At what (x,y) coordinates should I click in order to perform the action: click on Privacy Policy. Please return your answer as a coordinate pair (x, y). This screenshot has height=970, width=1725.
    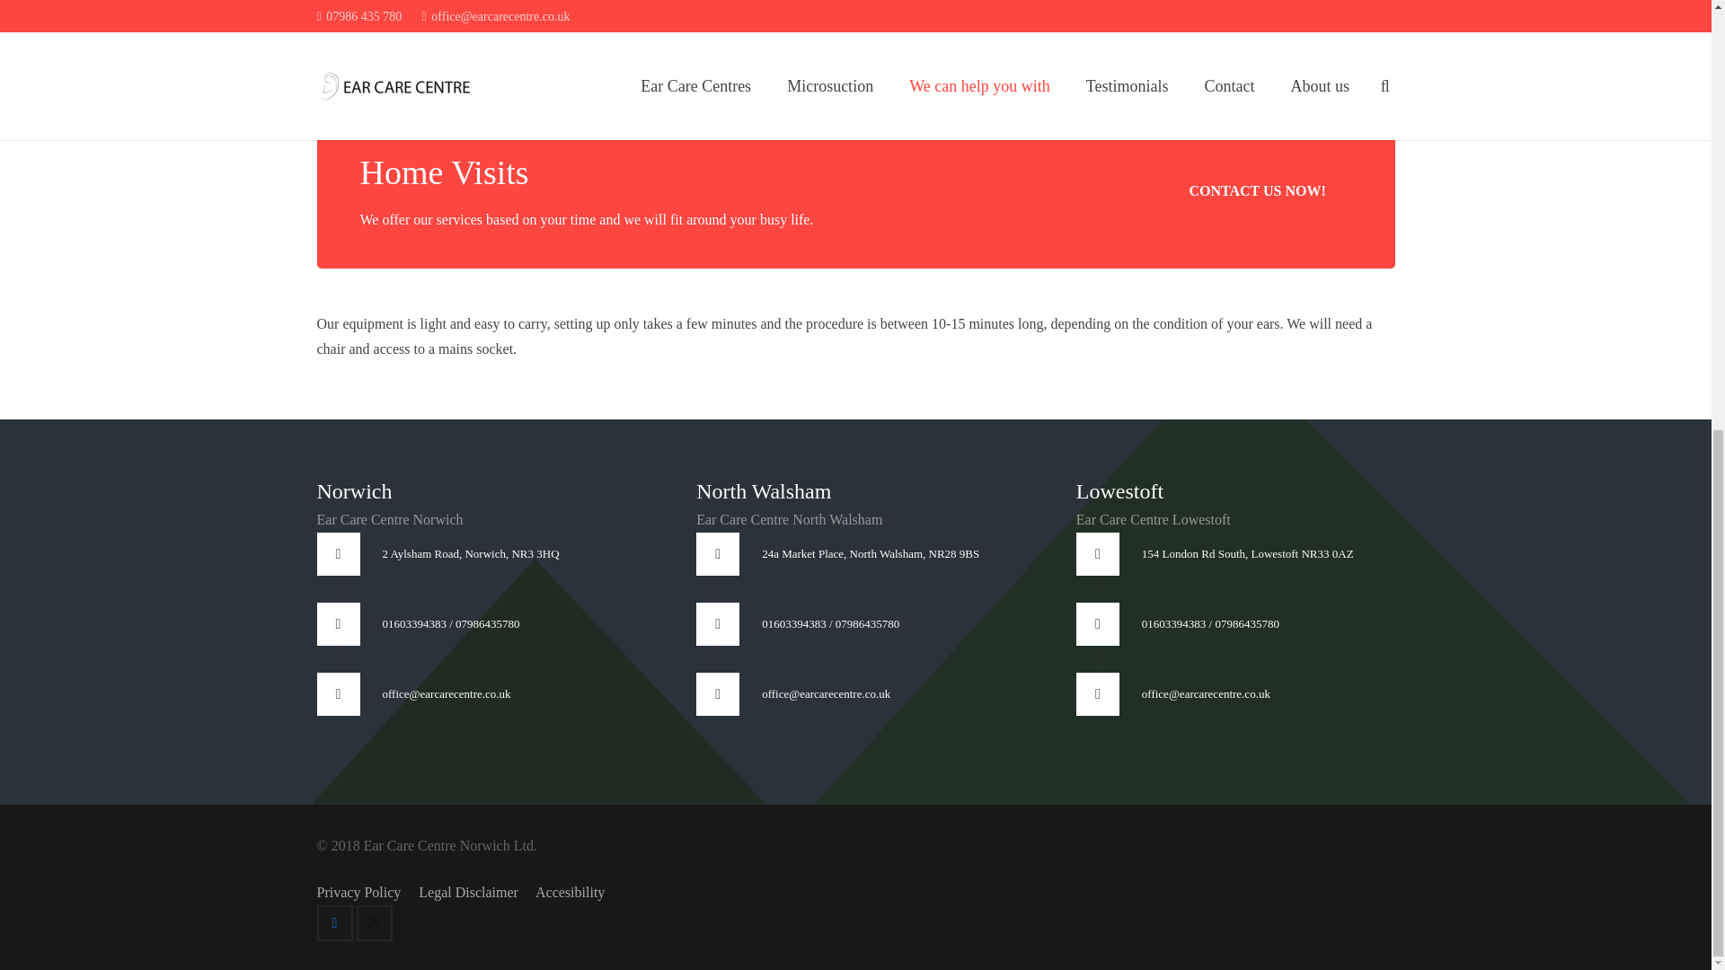
    Looking at the image, I should click on (358, 892).